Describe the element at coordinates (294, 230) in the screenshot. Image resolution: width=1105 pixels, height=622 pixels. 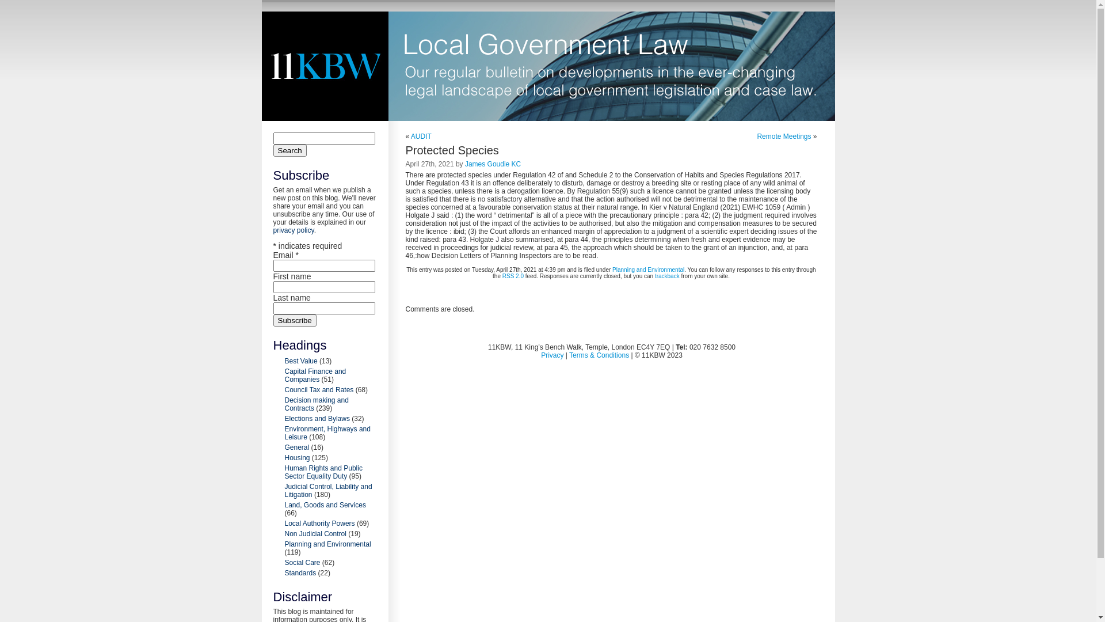
I see `privacy policy` at that location.